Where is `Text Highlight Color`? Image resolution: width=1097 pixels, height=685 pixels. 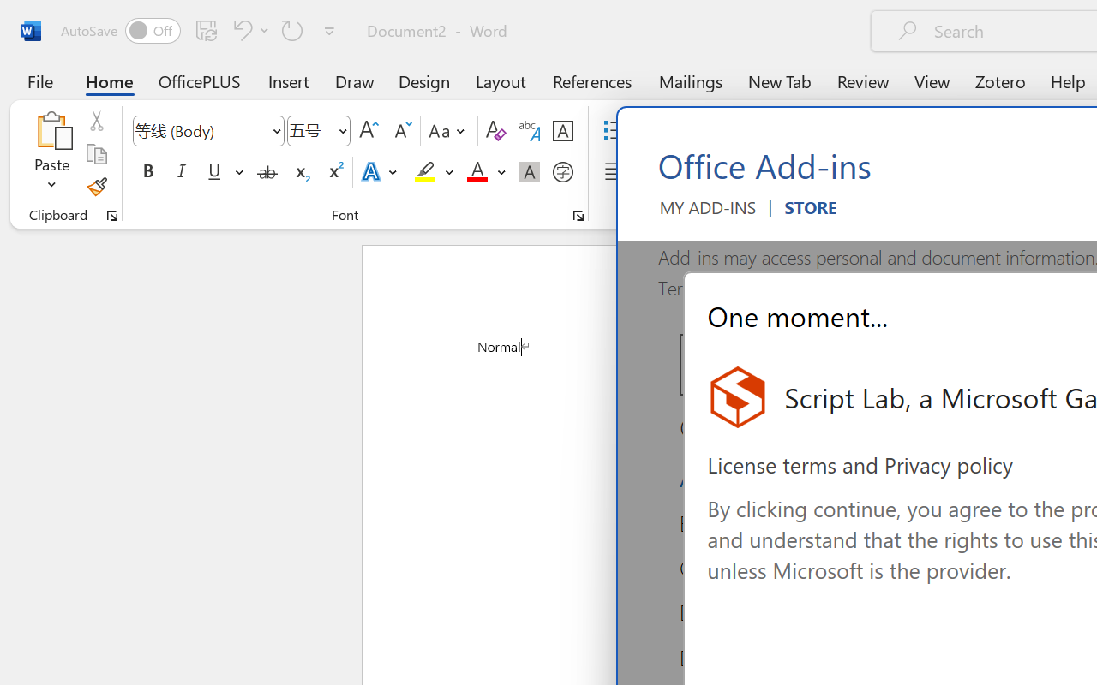 Text Highlight Color is located at coordinates (434, 172).